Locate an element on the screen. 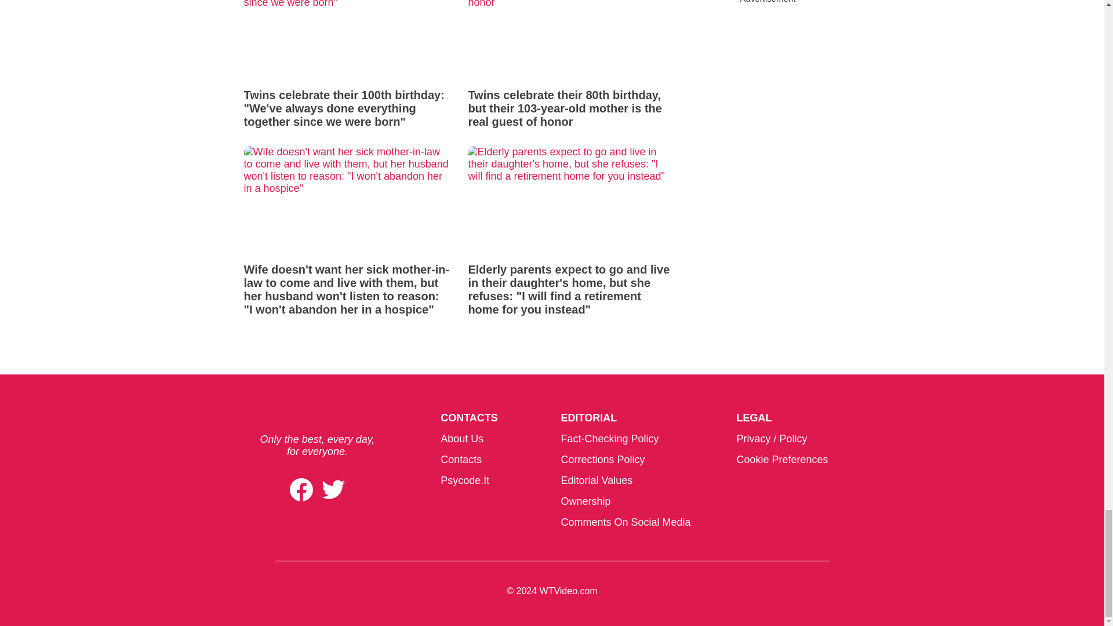 This screenshot has height=626, width=1113. Contacts is located at coordinates (461, 460).